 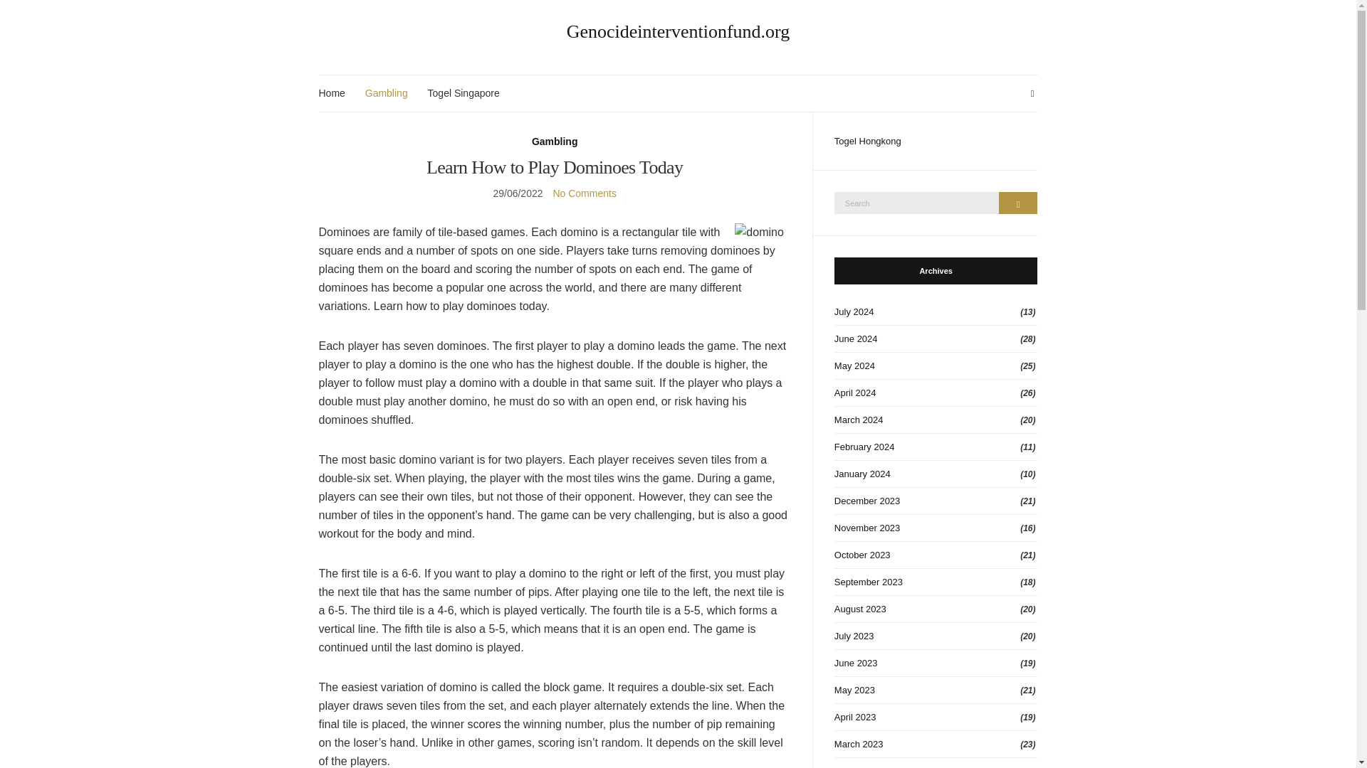 What do you see at coordinates (936, 420) in the screenshot?
I see `March 2024` at bounding box center [936, 420].